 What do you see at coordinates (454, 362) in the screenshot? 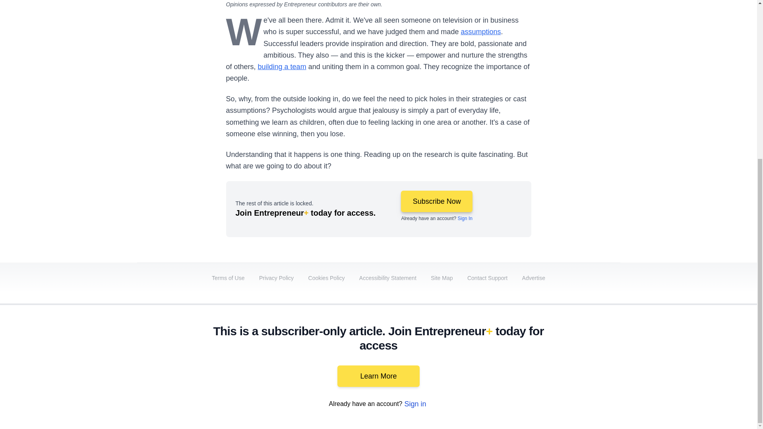
I see `facebook` at bounding box center [454, 362].